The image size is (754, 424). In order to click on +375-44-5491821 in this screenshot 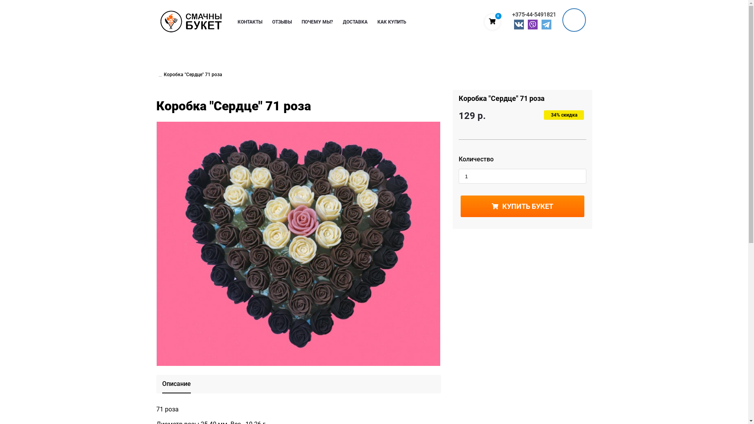, I will do `click(534, 15)`.